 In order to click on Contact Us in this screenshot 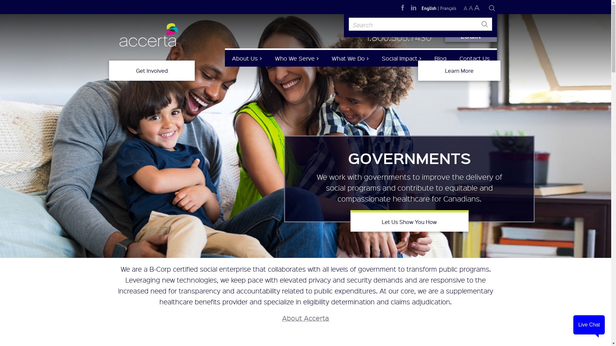, I will do `click(475, 62)`.